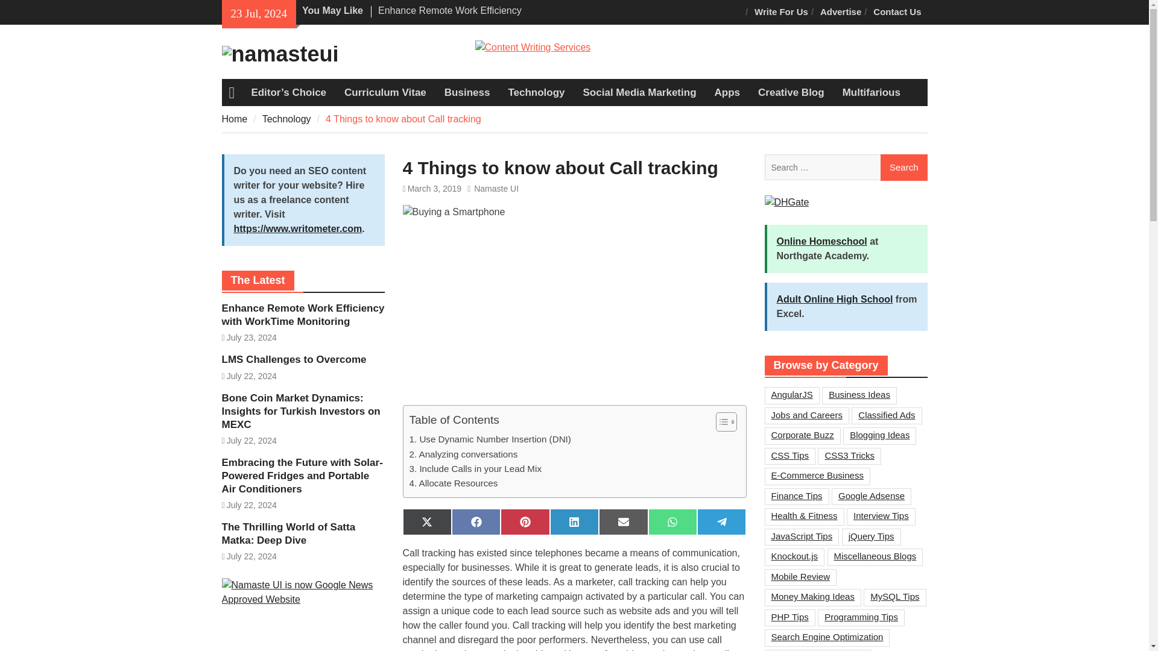 The image size is (1158, 651). I want to click on Enhance Remote Work Efficiency with WorkTime Monitoring, so click(450, 17).